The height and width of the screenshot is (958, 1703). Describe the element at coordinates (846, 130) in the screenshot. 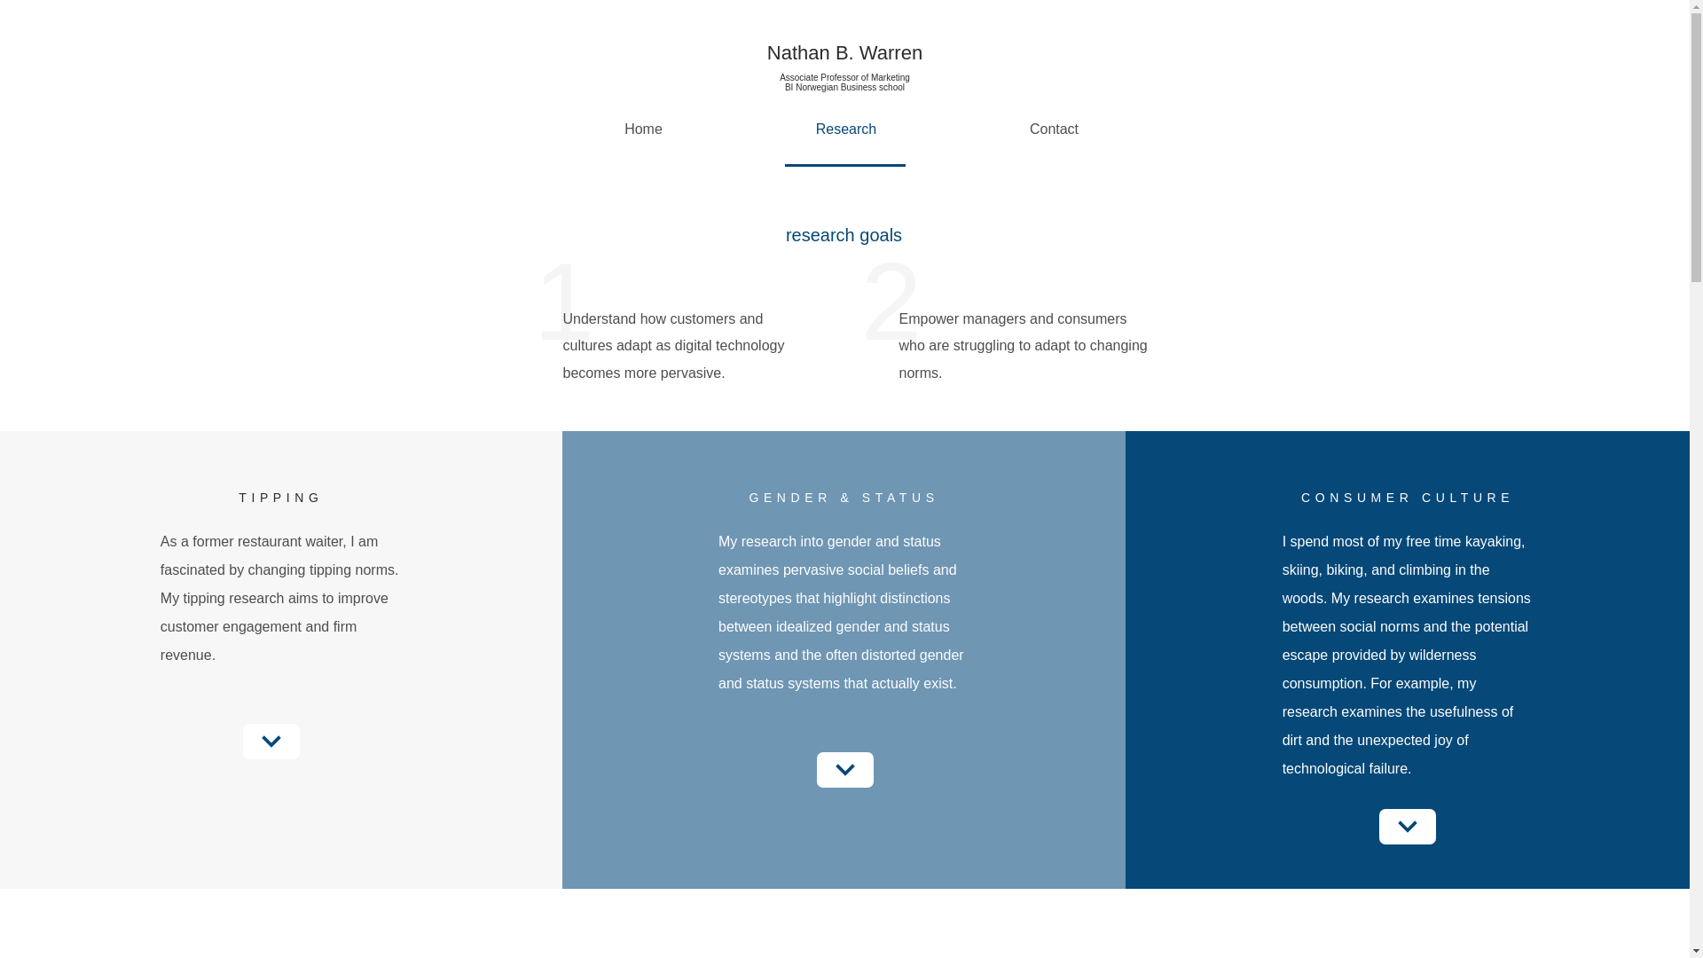

I see `Research` at that location.